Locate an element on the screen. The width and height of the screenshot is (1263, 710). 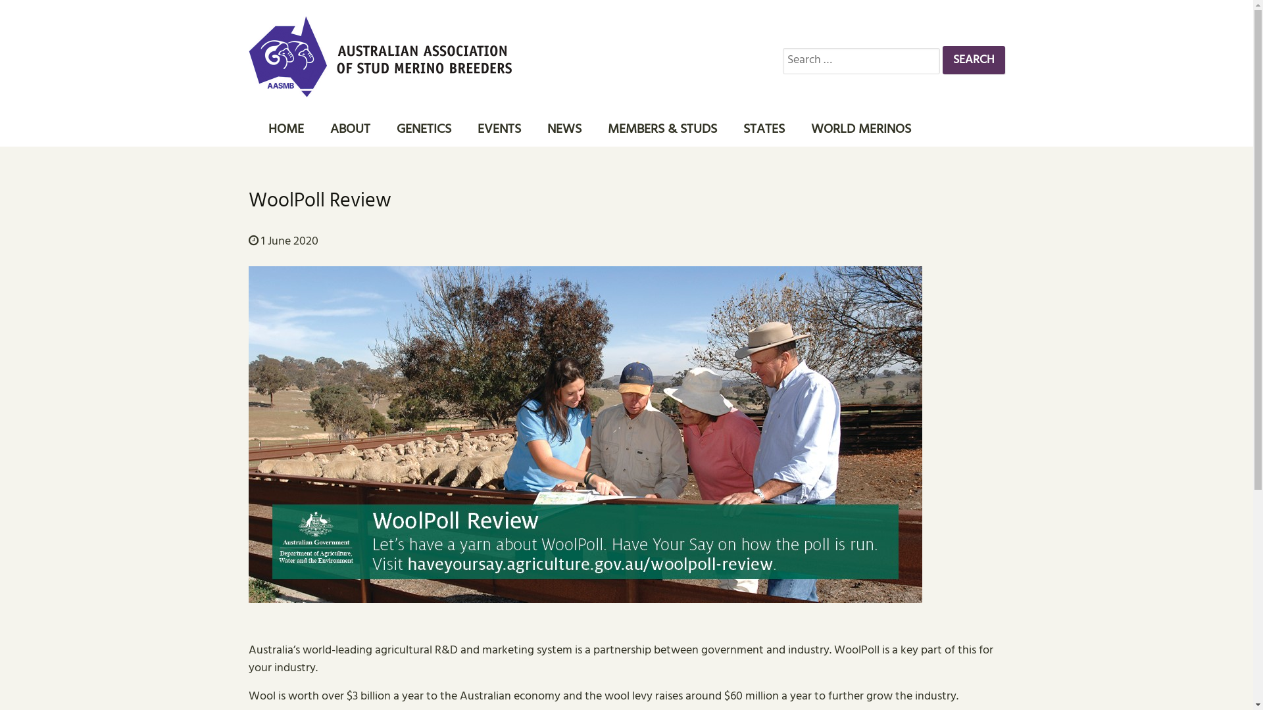
HOME is located at coordinates (286, 129).